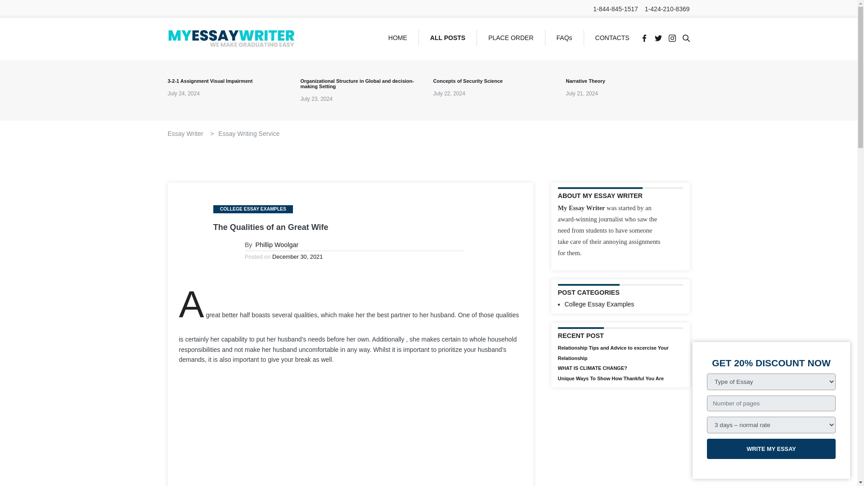  What do you see at coordinates (494, 81) in the screenshot?
I see `Concepts of Security Science` at bounding box center [494, 81].